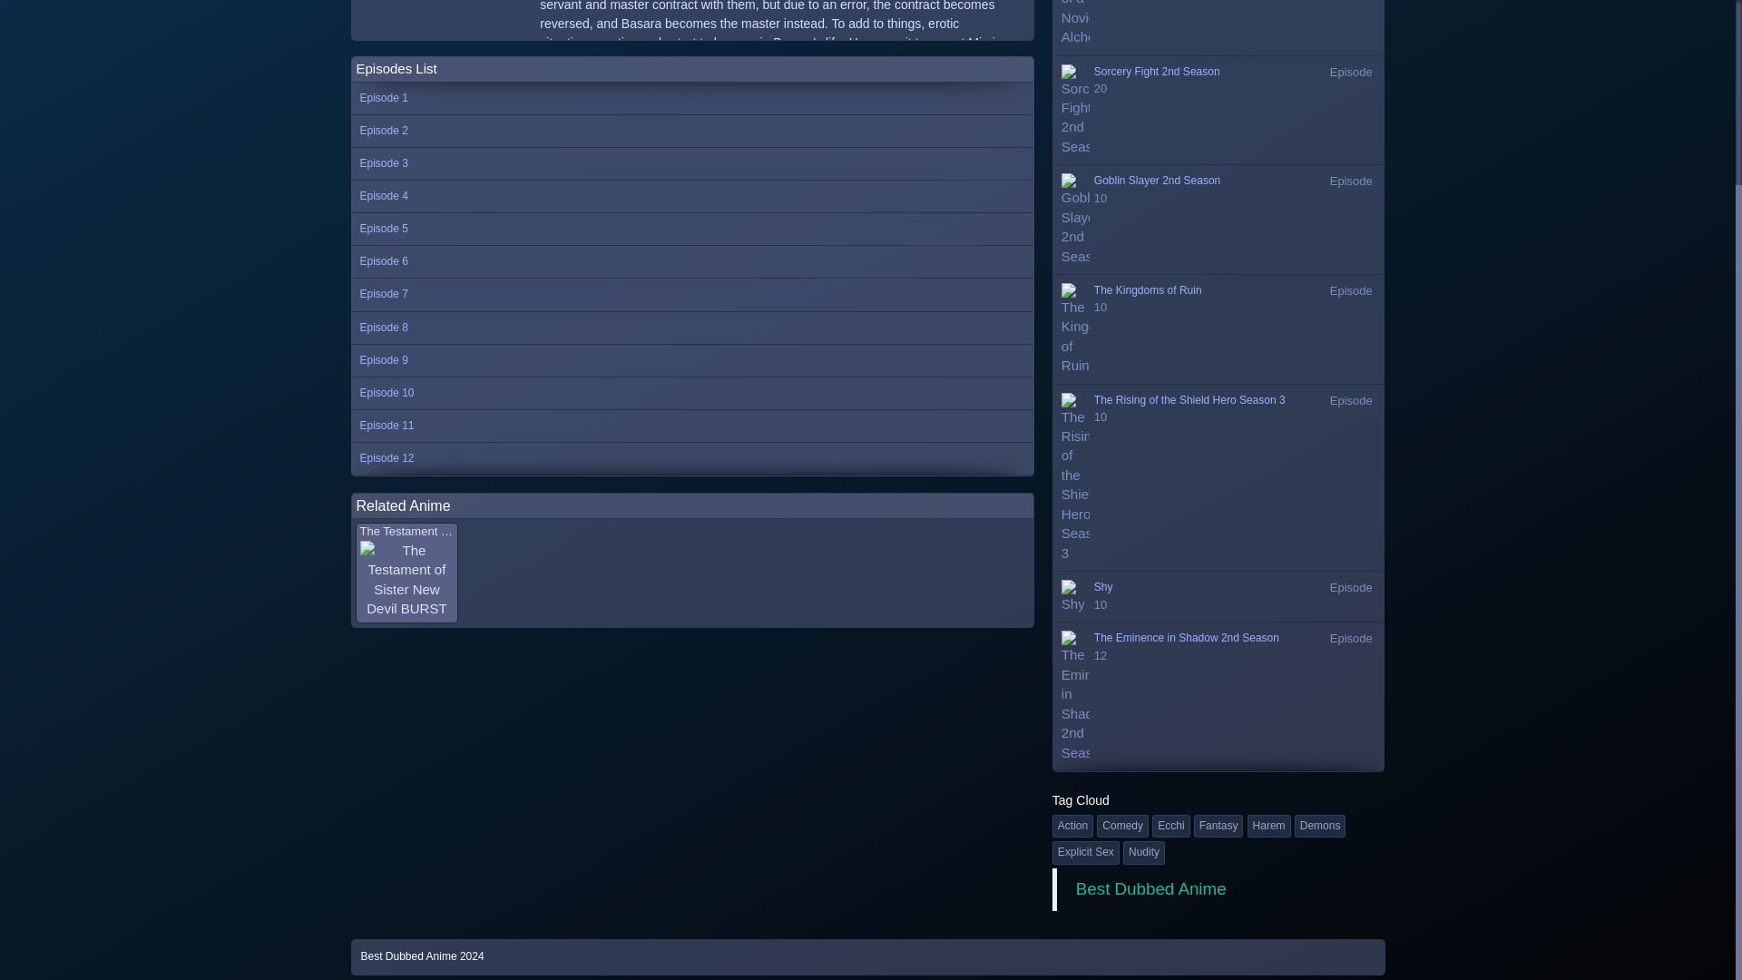  Describe the element at coordinates (691, 261) in the screenshot. I see `Sorcery Fight 2nd Season Episode  20` at that location.